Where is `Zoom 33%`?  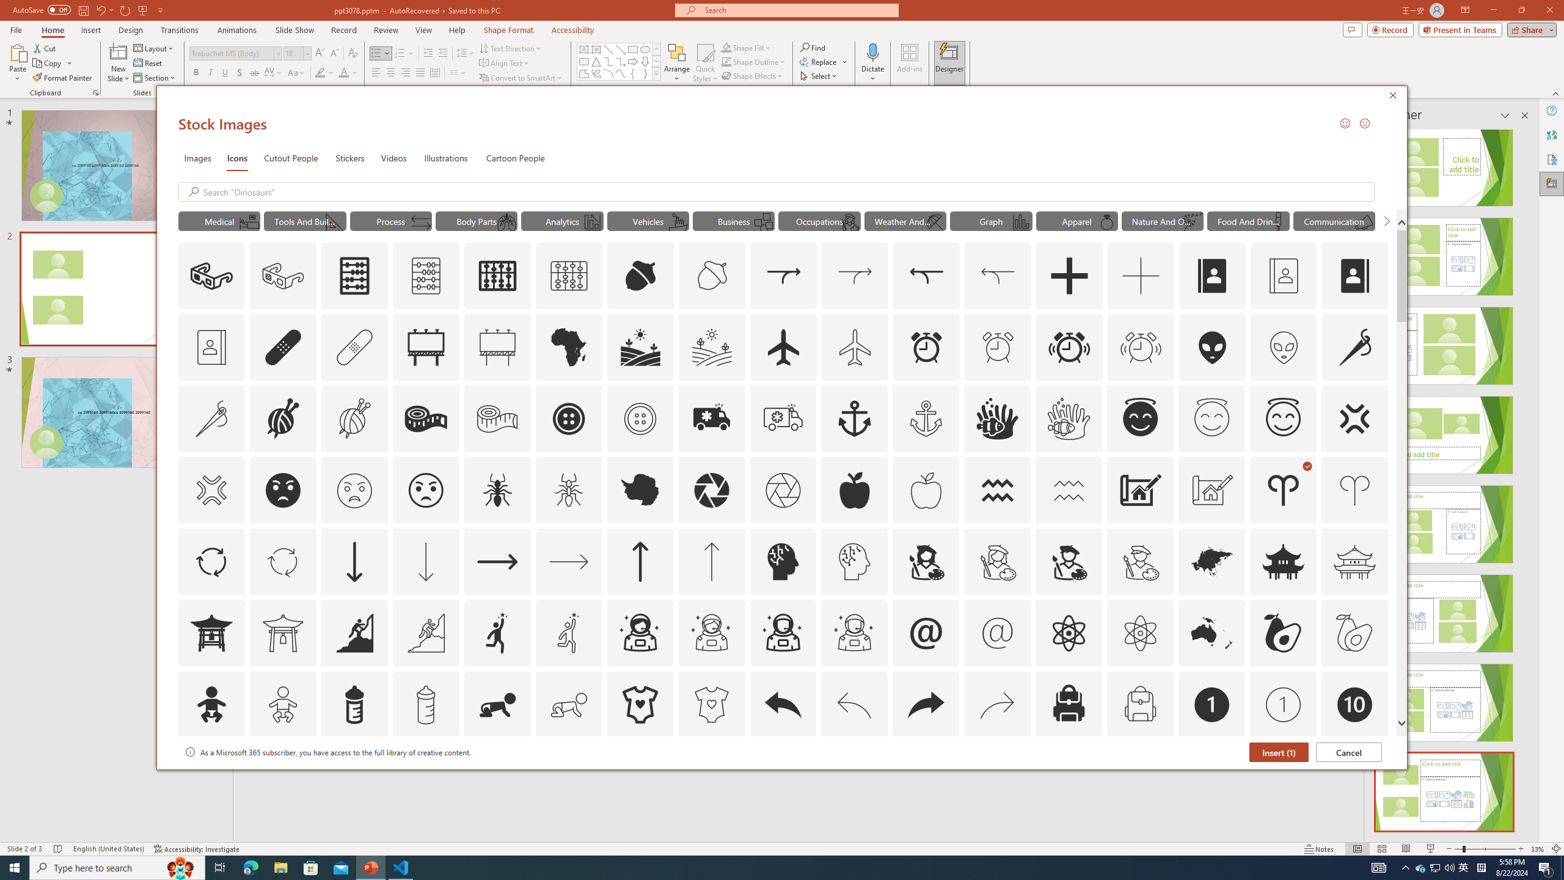
Zoom 33% is located at coordinates (1538, 849).